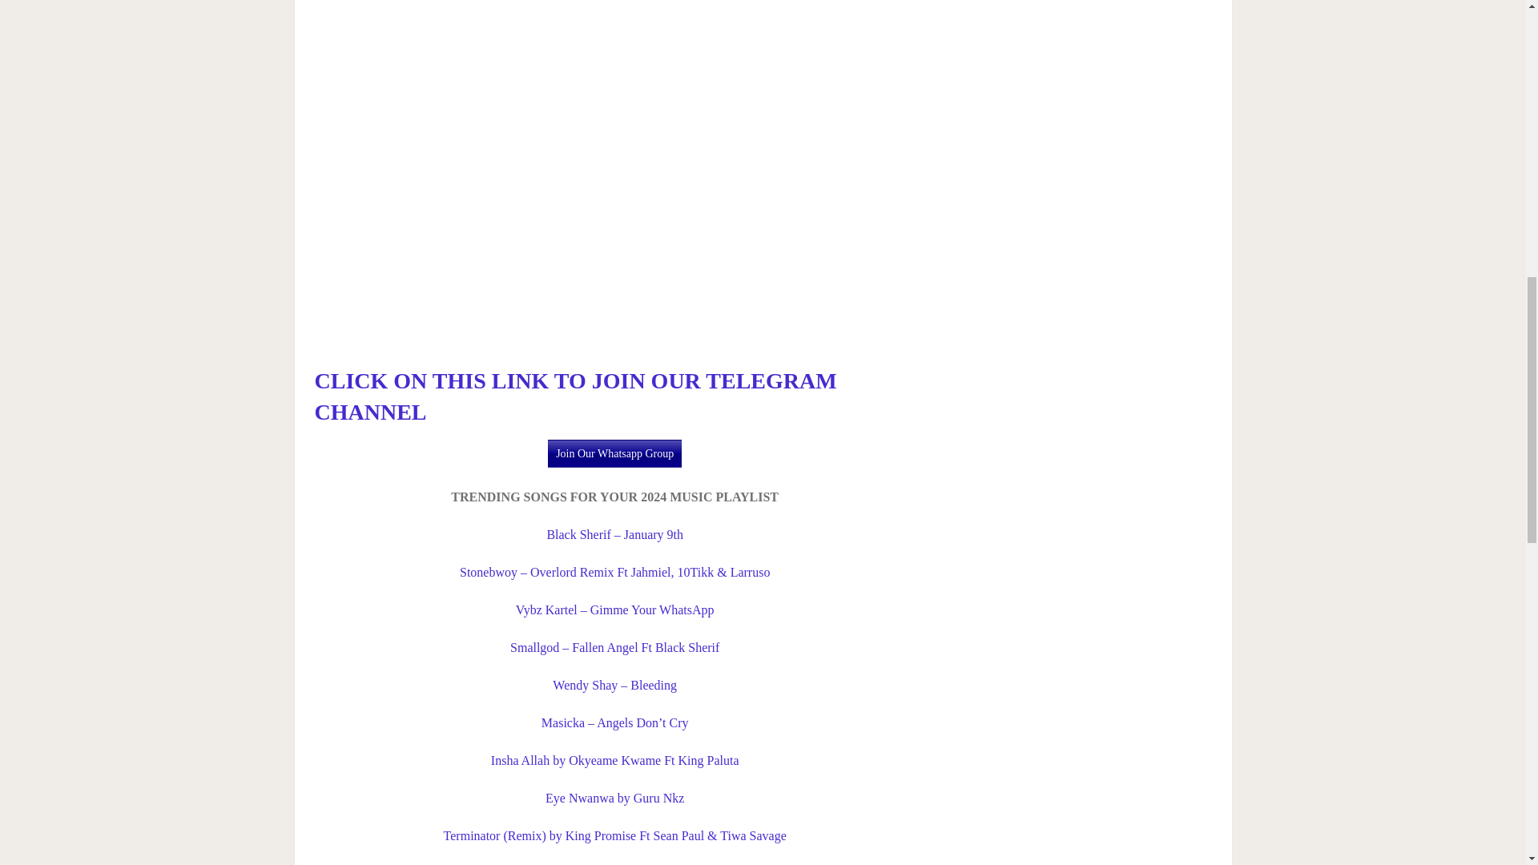  What do you see at coordinates (615, 759) in the screenshot?
I see `Insha Allah by Okyeame Kwame Ft King Paluta` at bounding box center [615, 759].